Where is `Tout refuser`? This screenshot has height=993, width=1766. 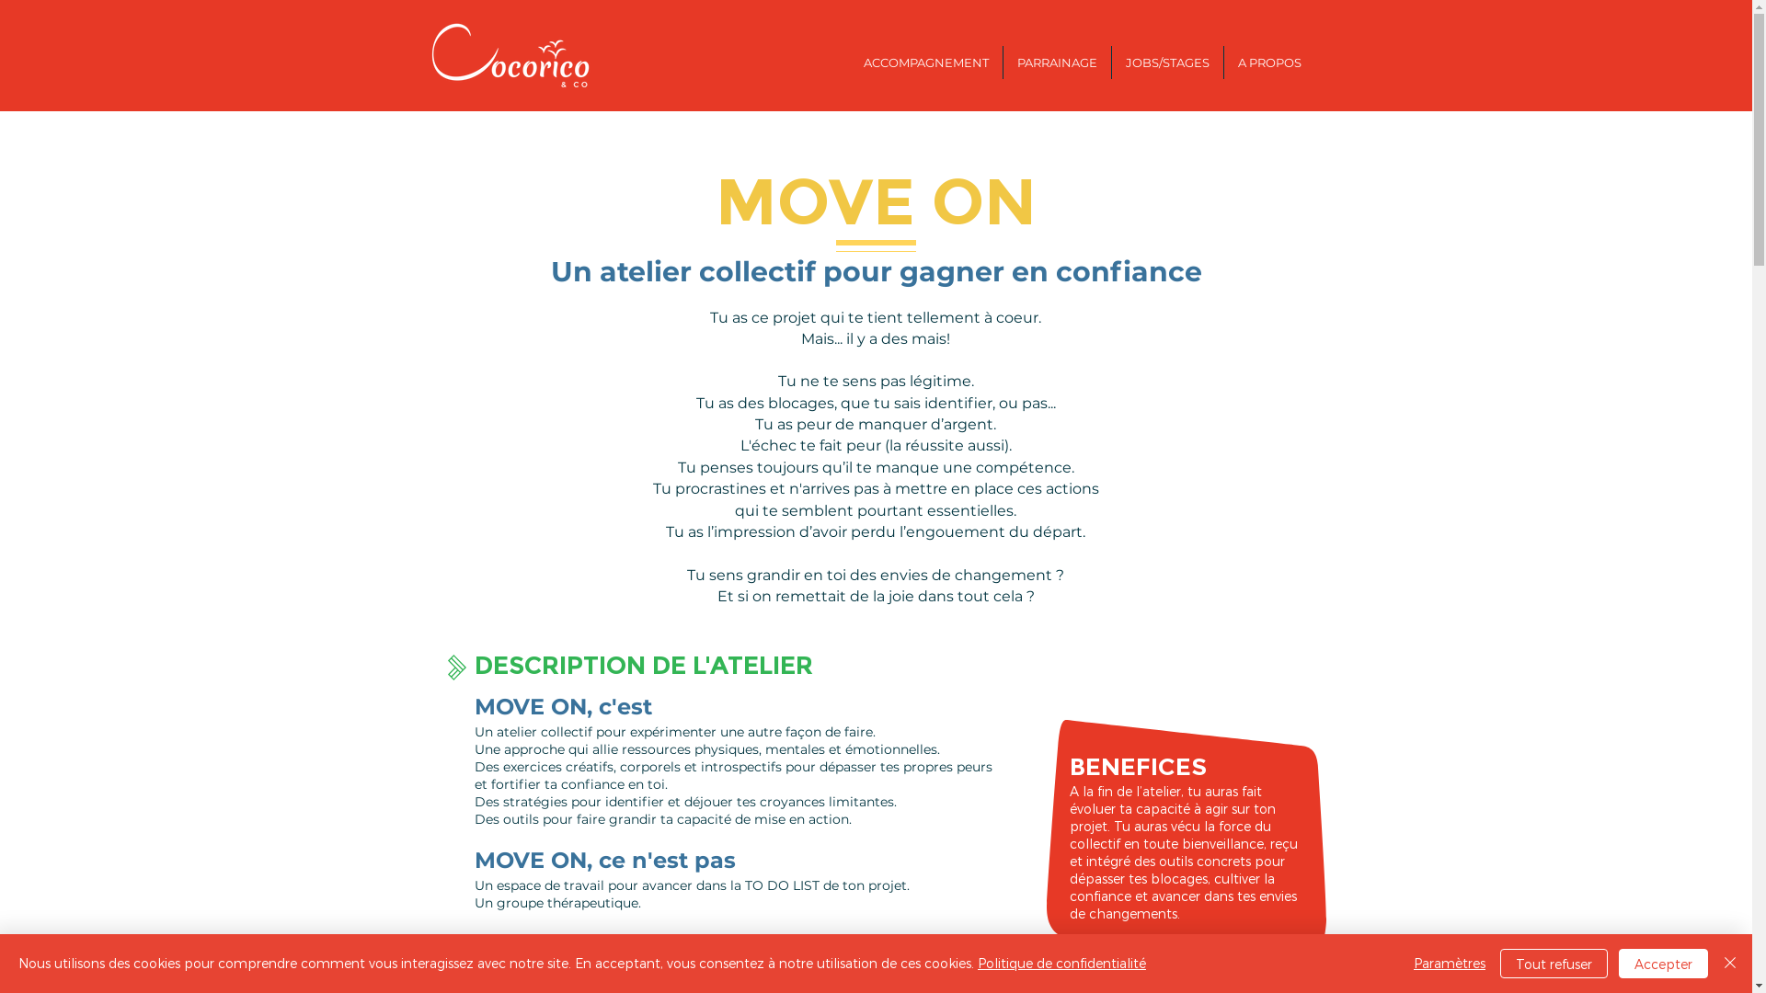 Tout refuser is located at coordinates (1554, 964).